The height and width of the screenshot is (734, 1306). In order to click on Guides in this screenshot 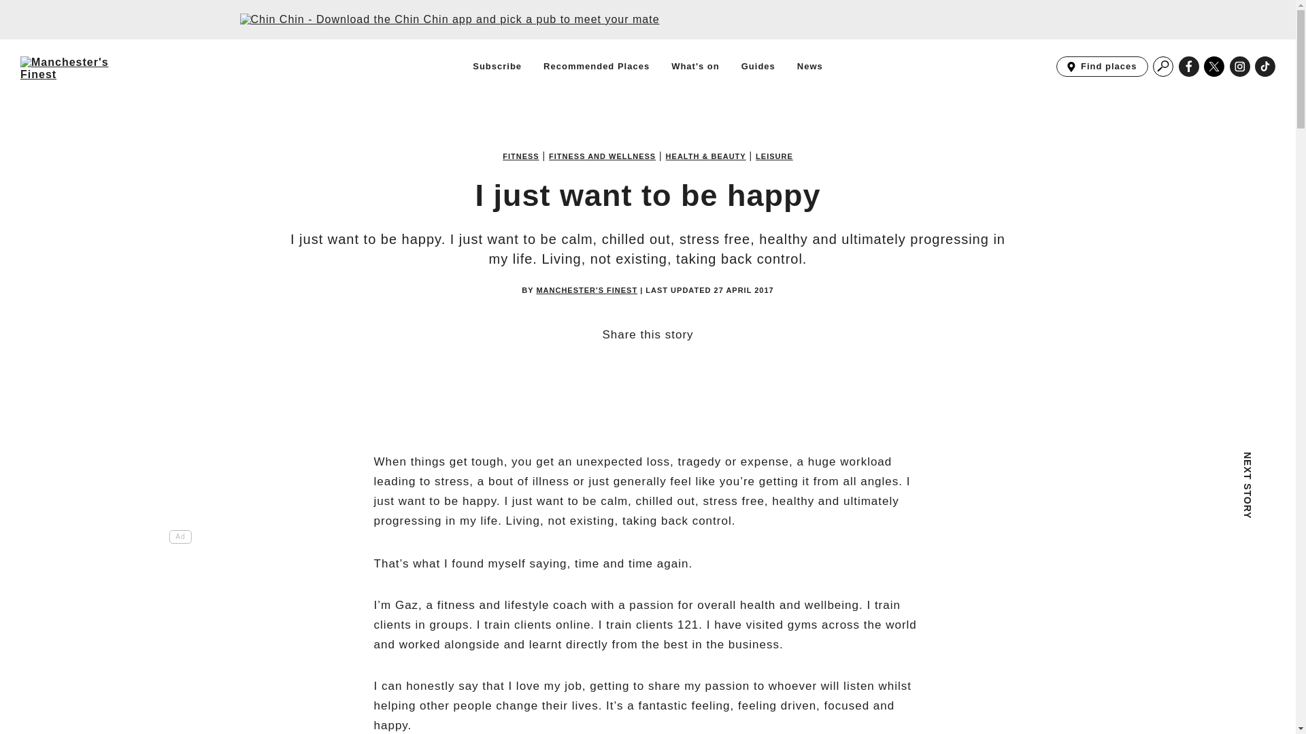, I will do `click(1163, 67)`.